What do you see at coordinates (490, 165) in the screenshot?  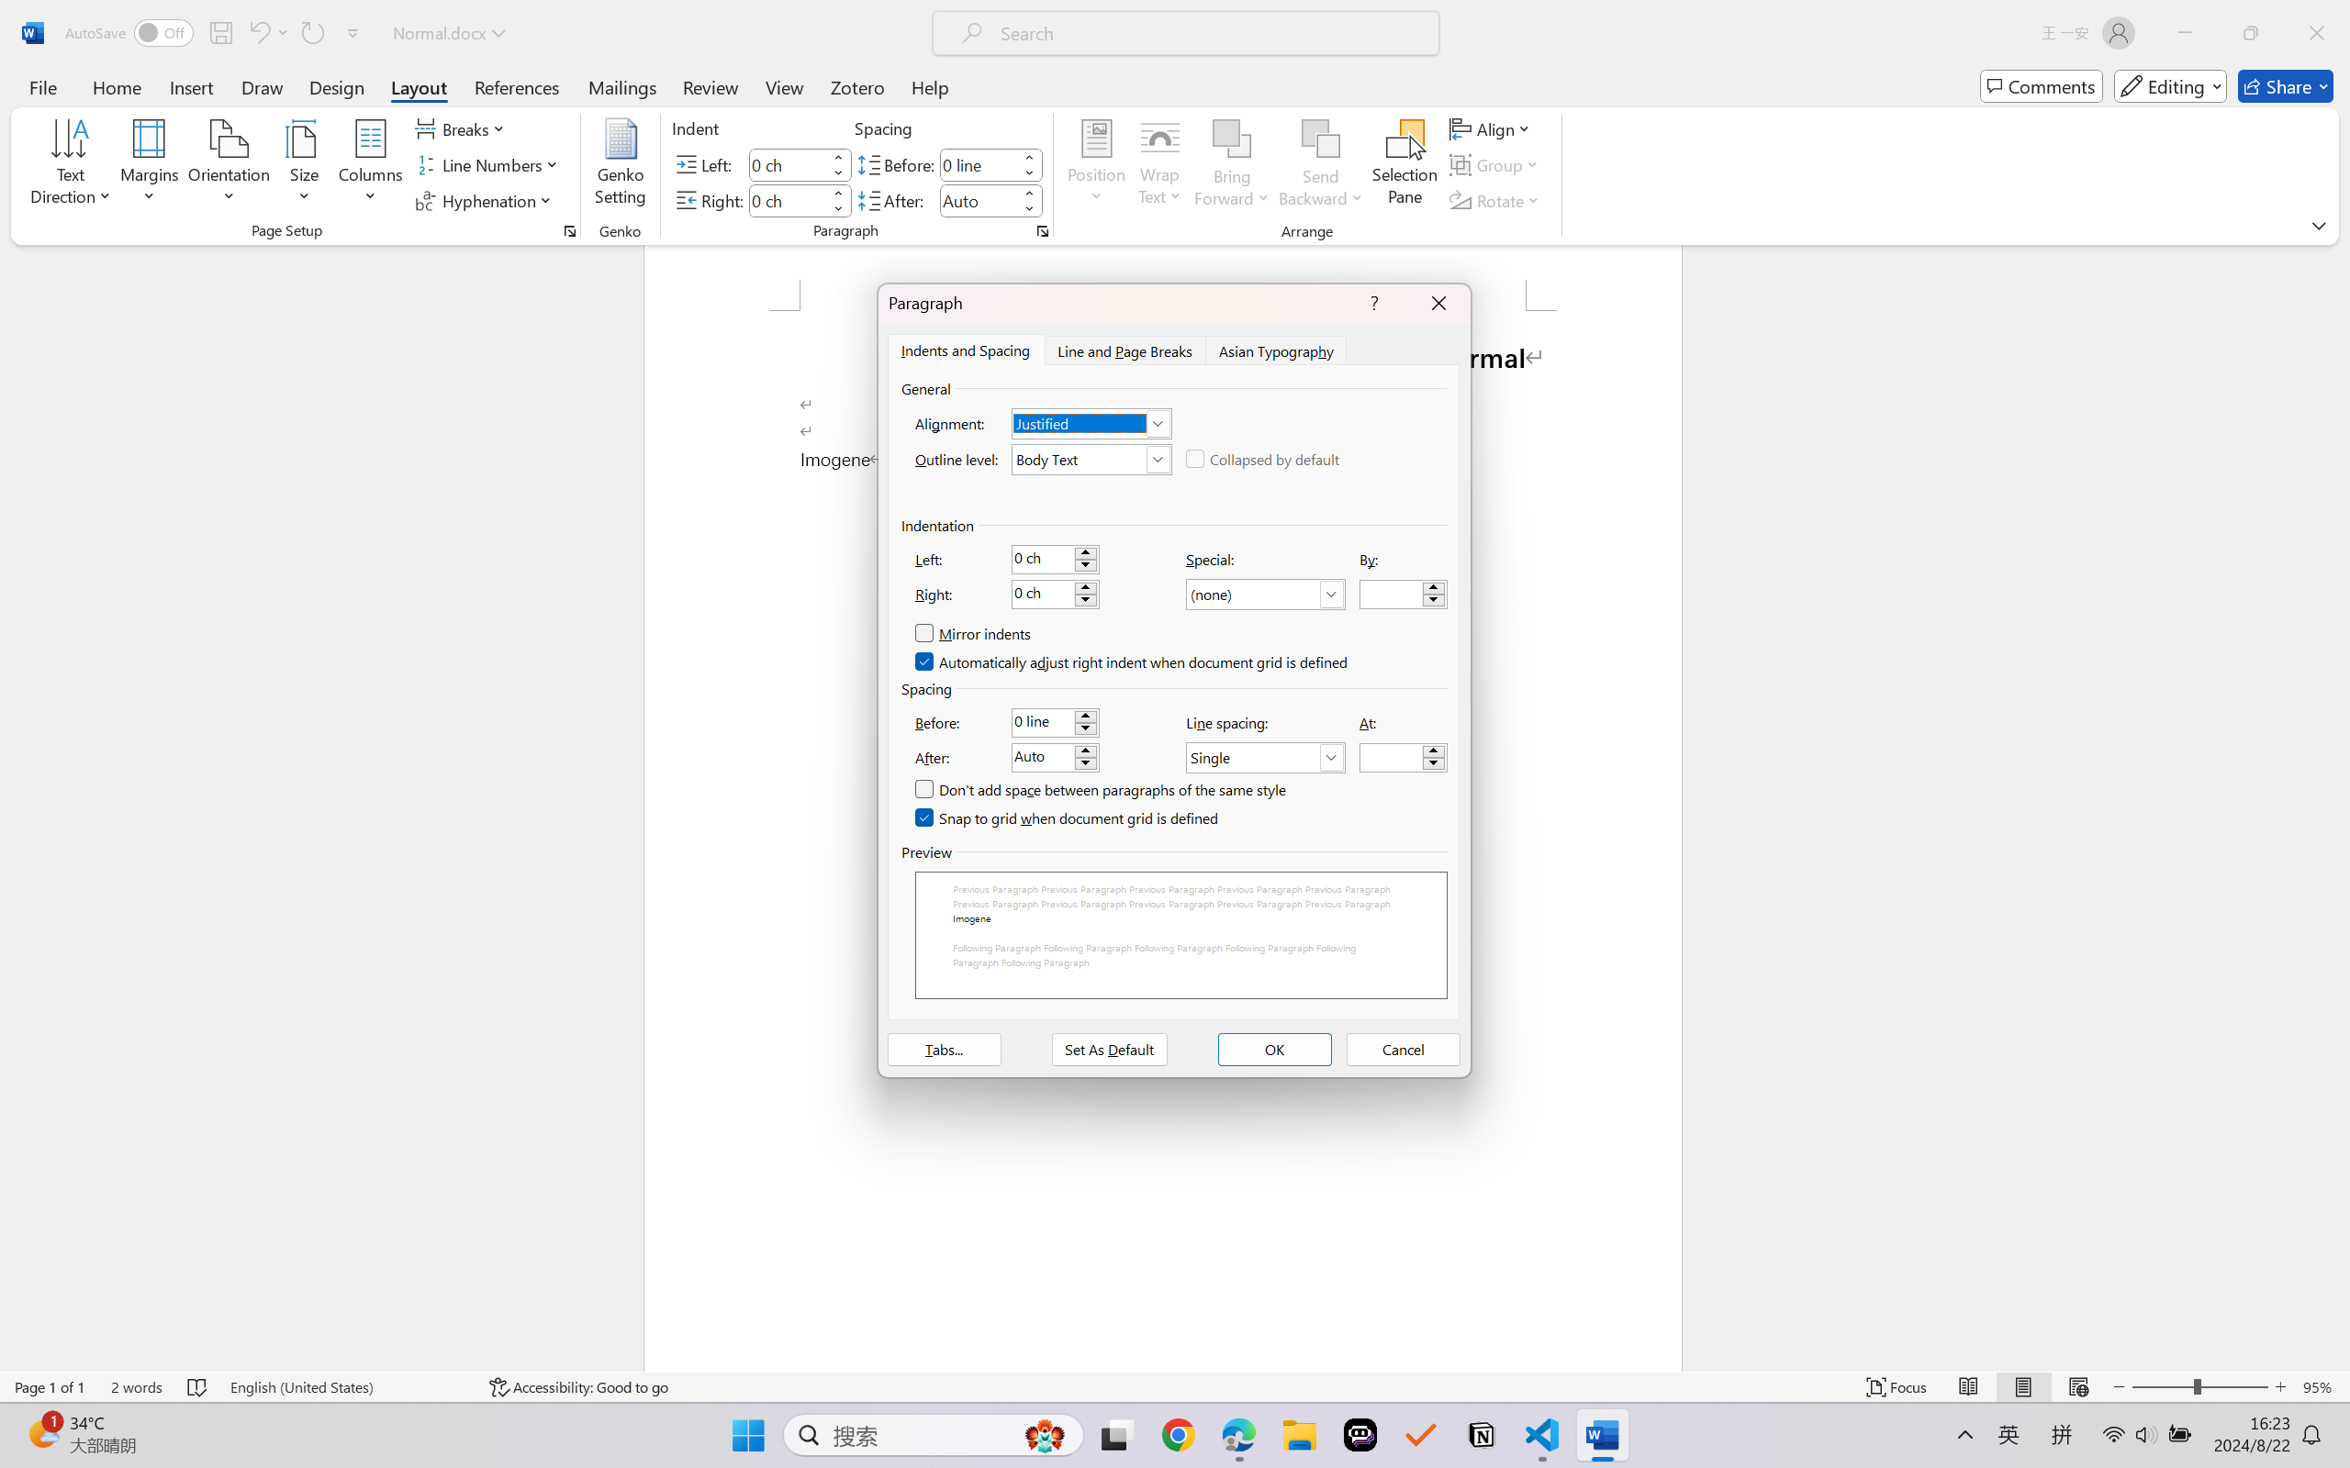 I see `Line Numbers` at bounding box center [490, 165].